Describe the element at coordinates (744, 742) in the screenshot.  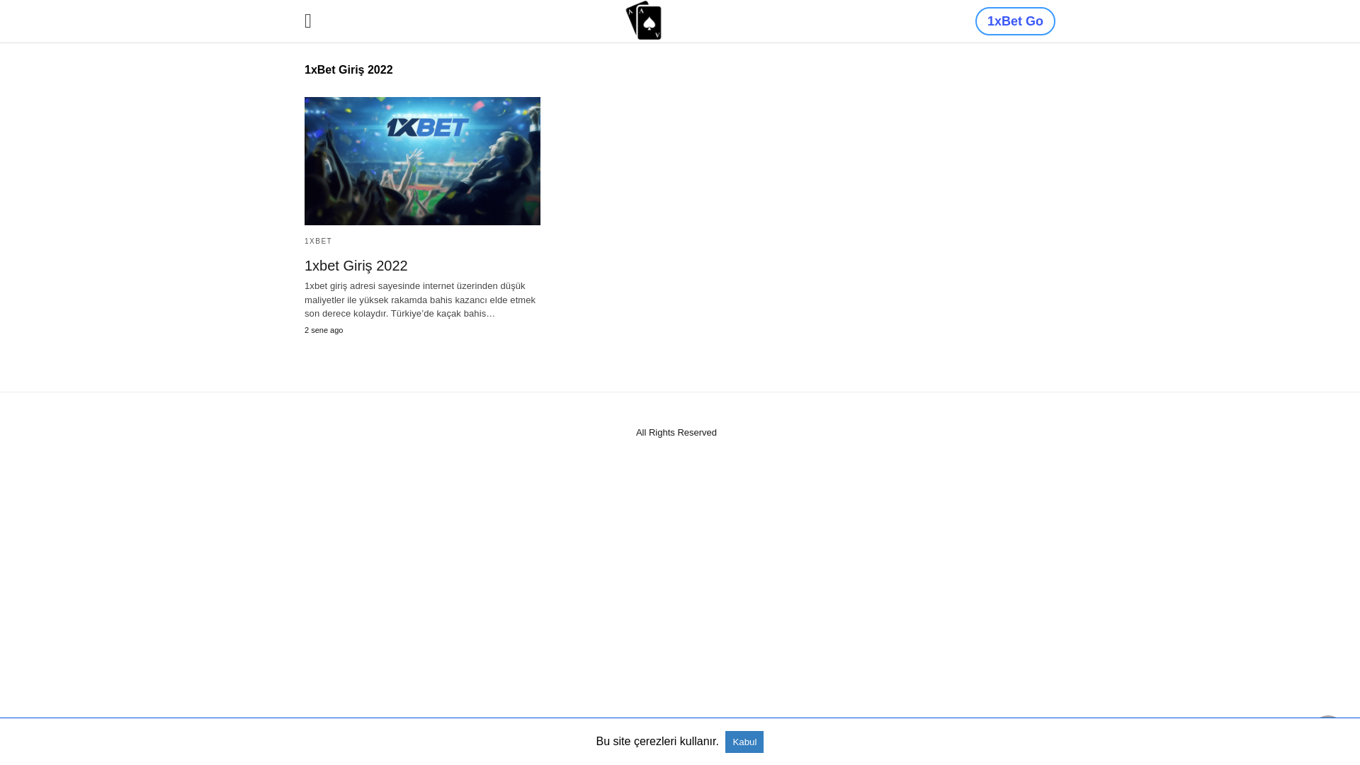
I see `Kabul` at that location.